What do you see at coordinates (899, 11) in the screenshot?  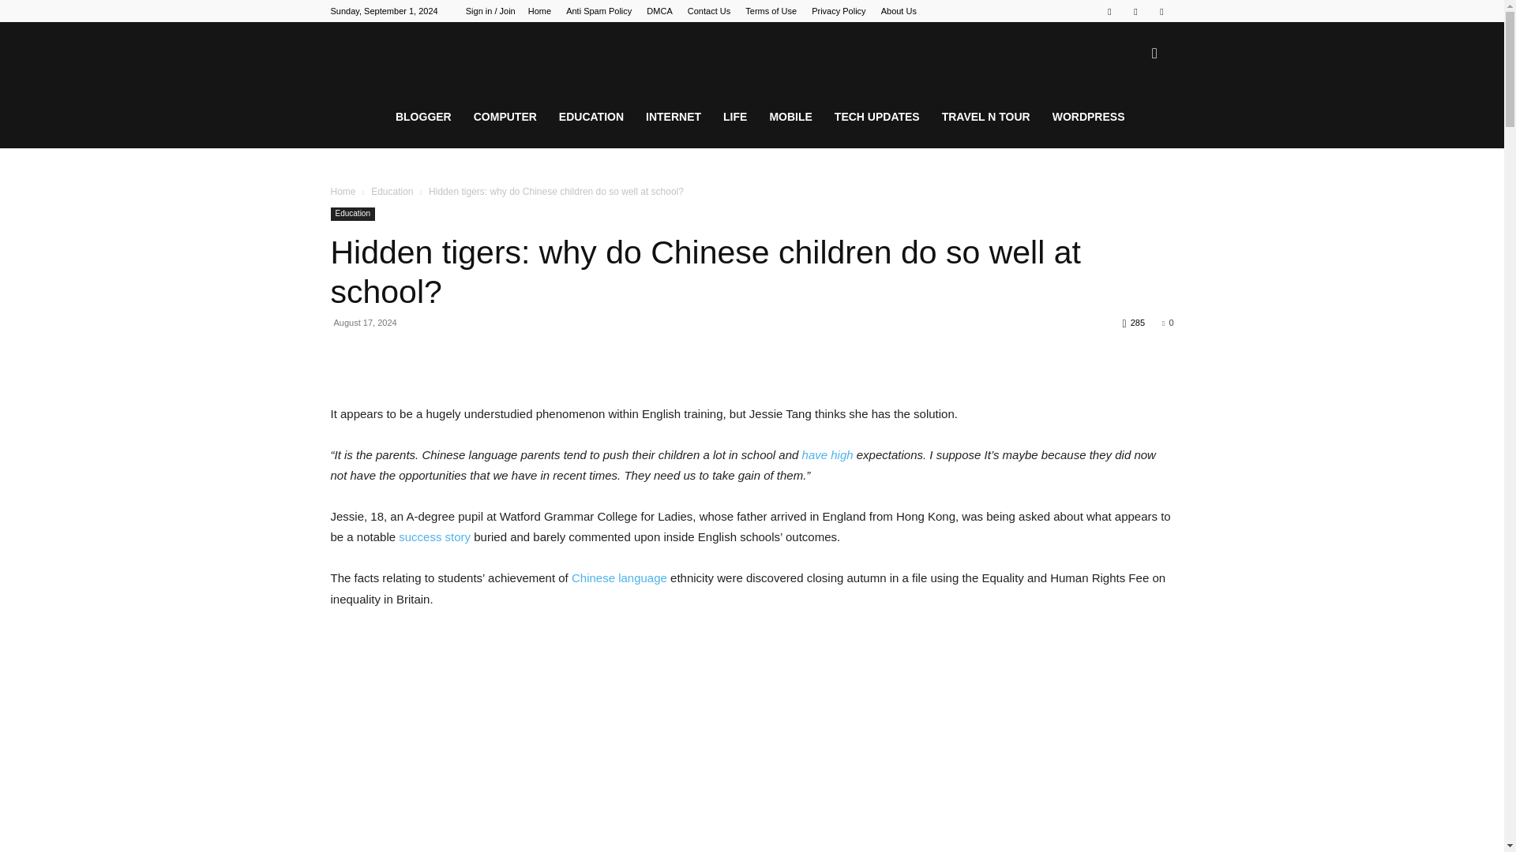 I see `About Us` at bounding box center [899, 11].